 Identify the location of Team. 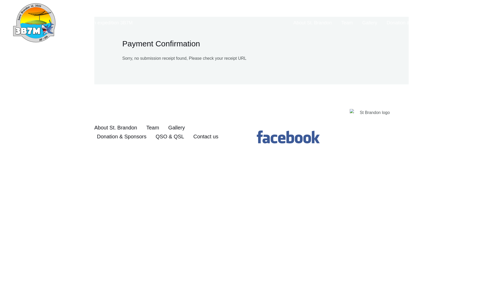
(155, 128).